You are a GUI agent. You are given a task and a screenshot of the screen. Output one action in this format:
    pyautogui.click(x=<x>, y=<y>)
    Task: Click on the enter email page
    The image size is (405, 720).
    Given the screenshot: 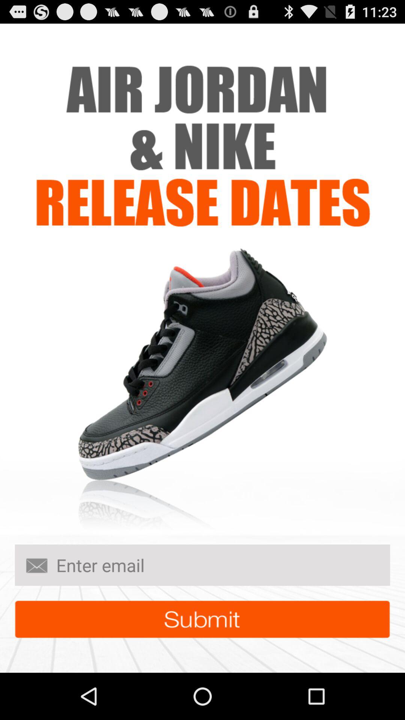 What is the action you would take?
    pyautogui.click(x=202, y=565)
    